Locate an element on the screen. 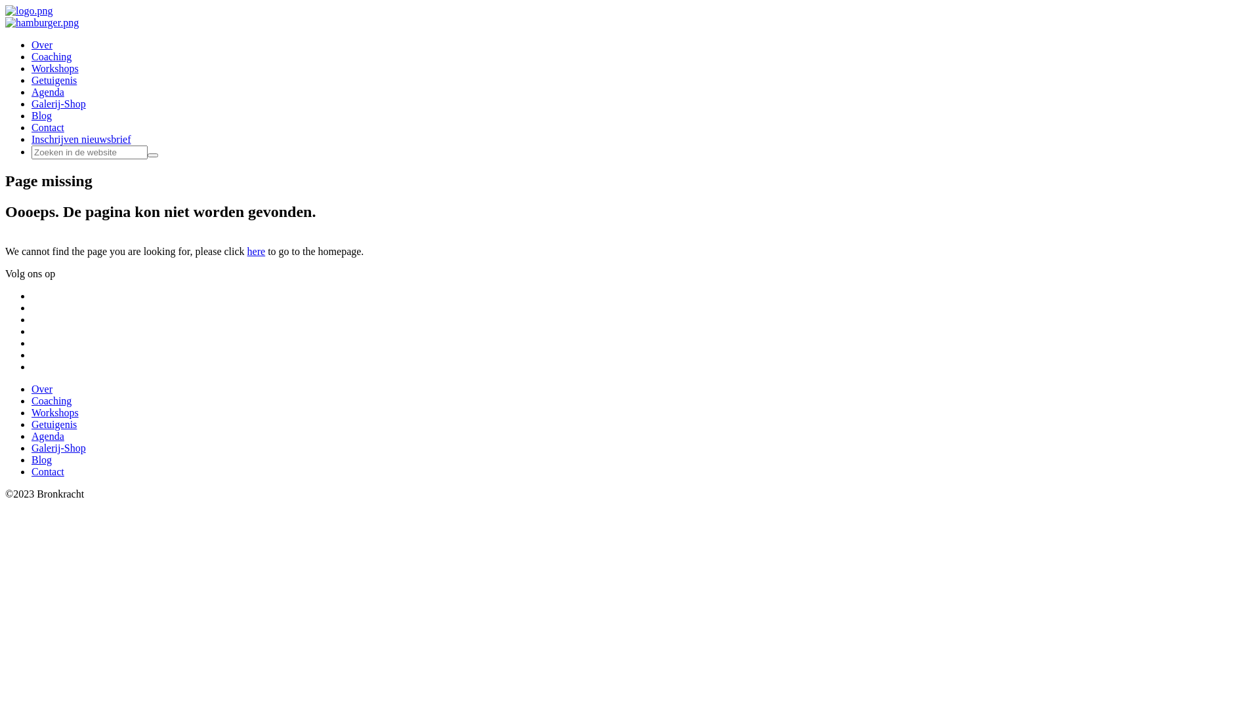 Image resolution: width=1260 pixels, height=708 pixels. Over is located at coordinates (42, 45).